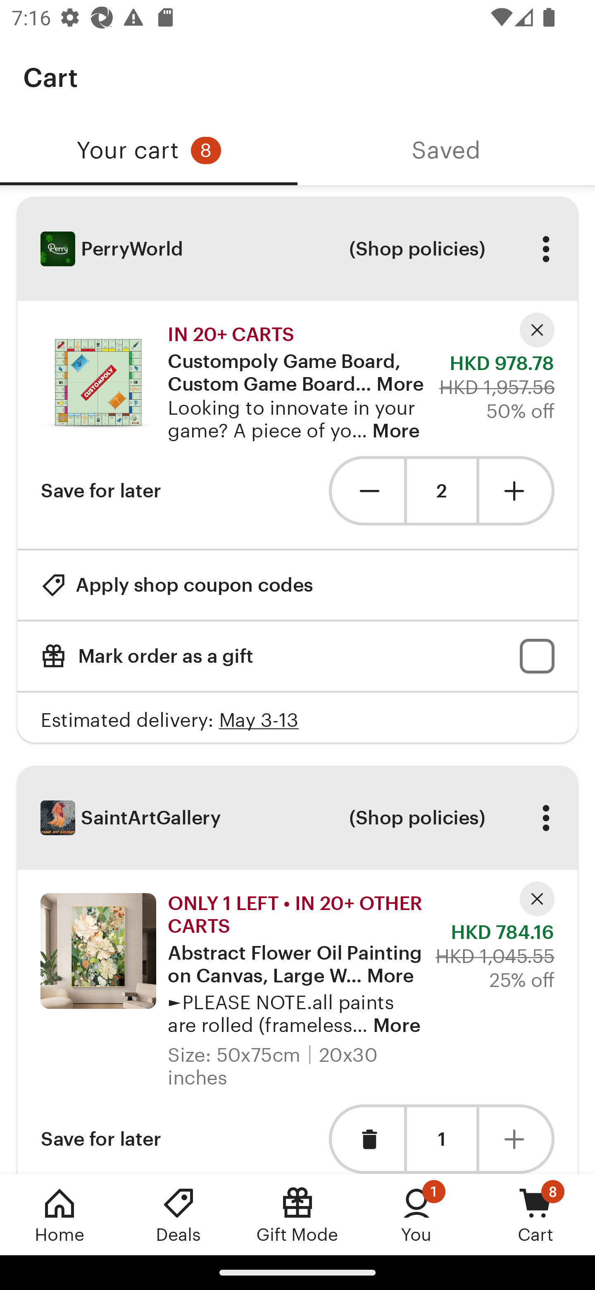 This screenshot has height=1290, width=595. I want to click on Deals, so click(178, 1214).